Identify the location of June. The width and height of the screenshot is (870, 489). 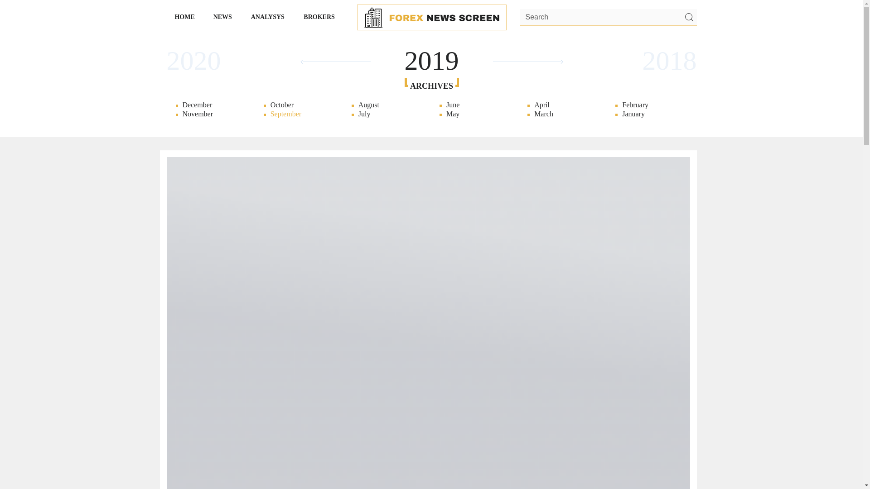
(475, 105).